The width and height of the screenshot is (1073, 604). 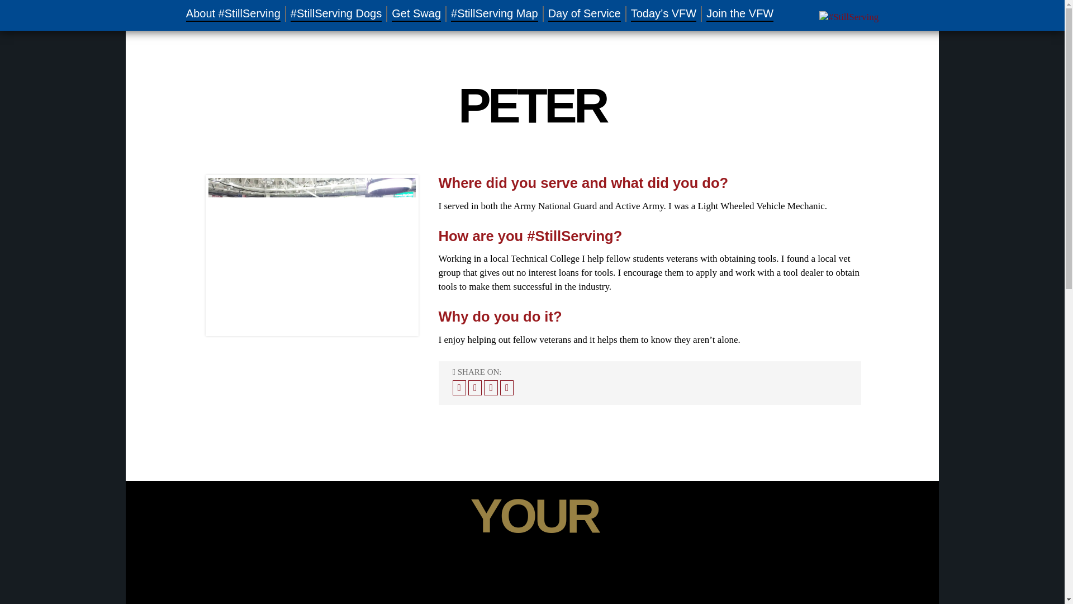 What do you see at coordinates (585, 13) in the screenshot?
I see `Day of Service` at bounding box center [585, 13].